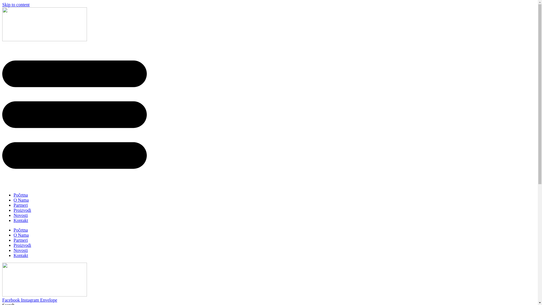 This screenshot has height=305, width=542. What do you see at coordinates (21, 240) in the screenshot?
I see `Partneri` at bounding box center [21, 240].